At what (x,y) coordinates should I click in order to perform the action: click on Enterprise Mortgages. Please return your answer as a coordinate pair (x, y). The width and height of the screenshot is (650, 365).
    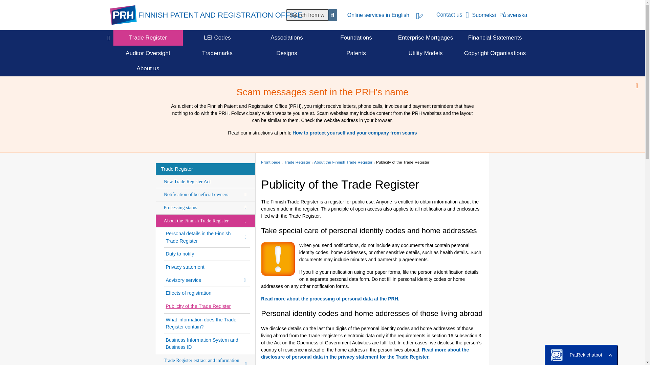
    Looking at the image, I should click on (426, 38).